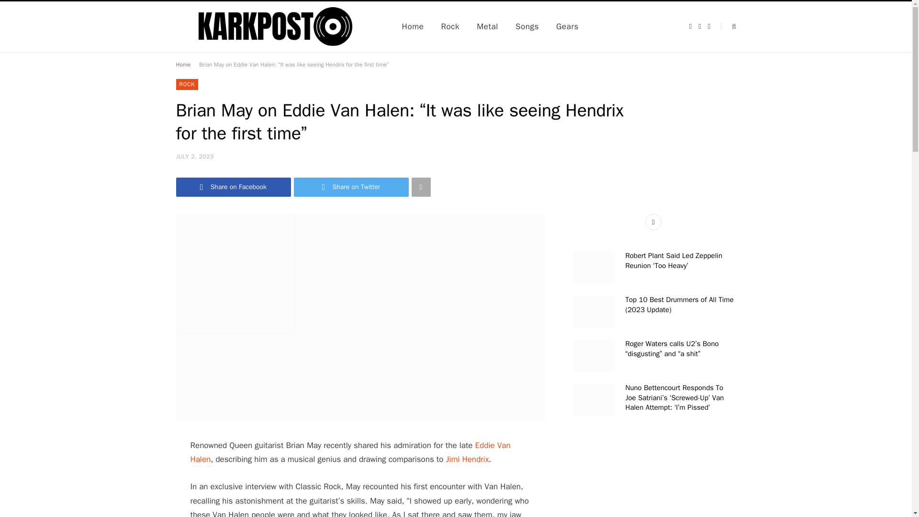 This screenshot has width=919, height=517. What do you see at coordinates (467, 459) in the screenshot?
I see `Jimi Hendrix` at bounding box center [467, 459].